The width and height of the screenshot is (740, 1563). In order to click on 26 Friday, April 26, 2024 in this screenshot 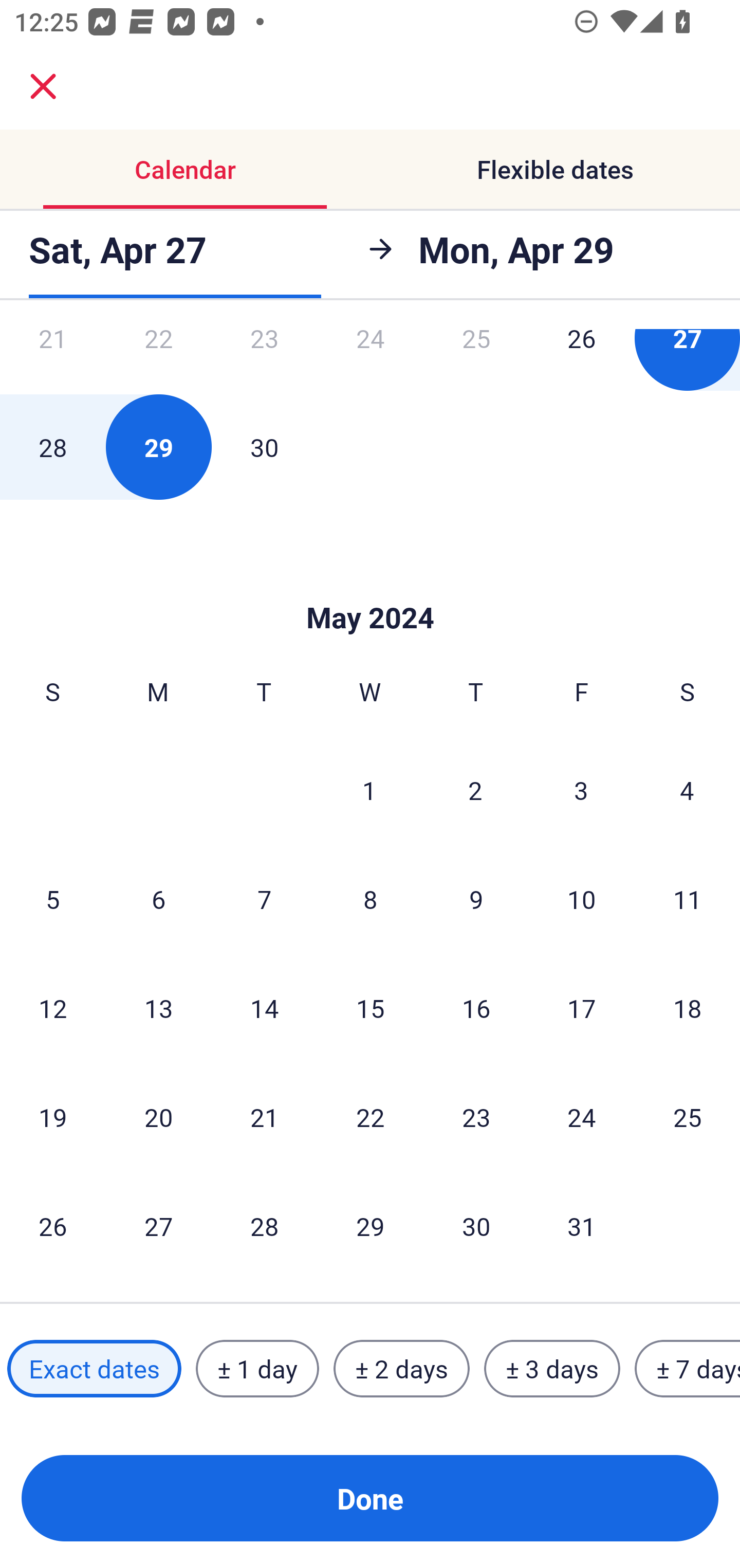, I will do `click(582, 360)`.